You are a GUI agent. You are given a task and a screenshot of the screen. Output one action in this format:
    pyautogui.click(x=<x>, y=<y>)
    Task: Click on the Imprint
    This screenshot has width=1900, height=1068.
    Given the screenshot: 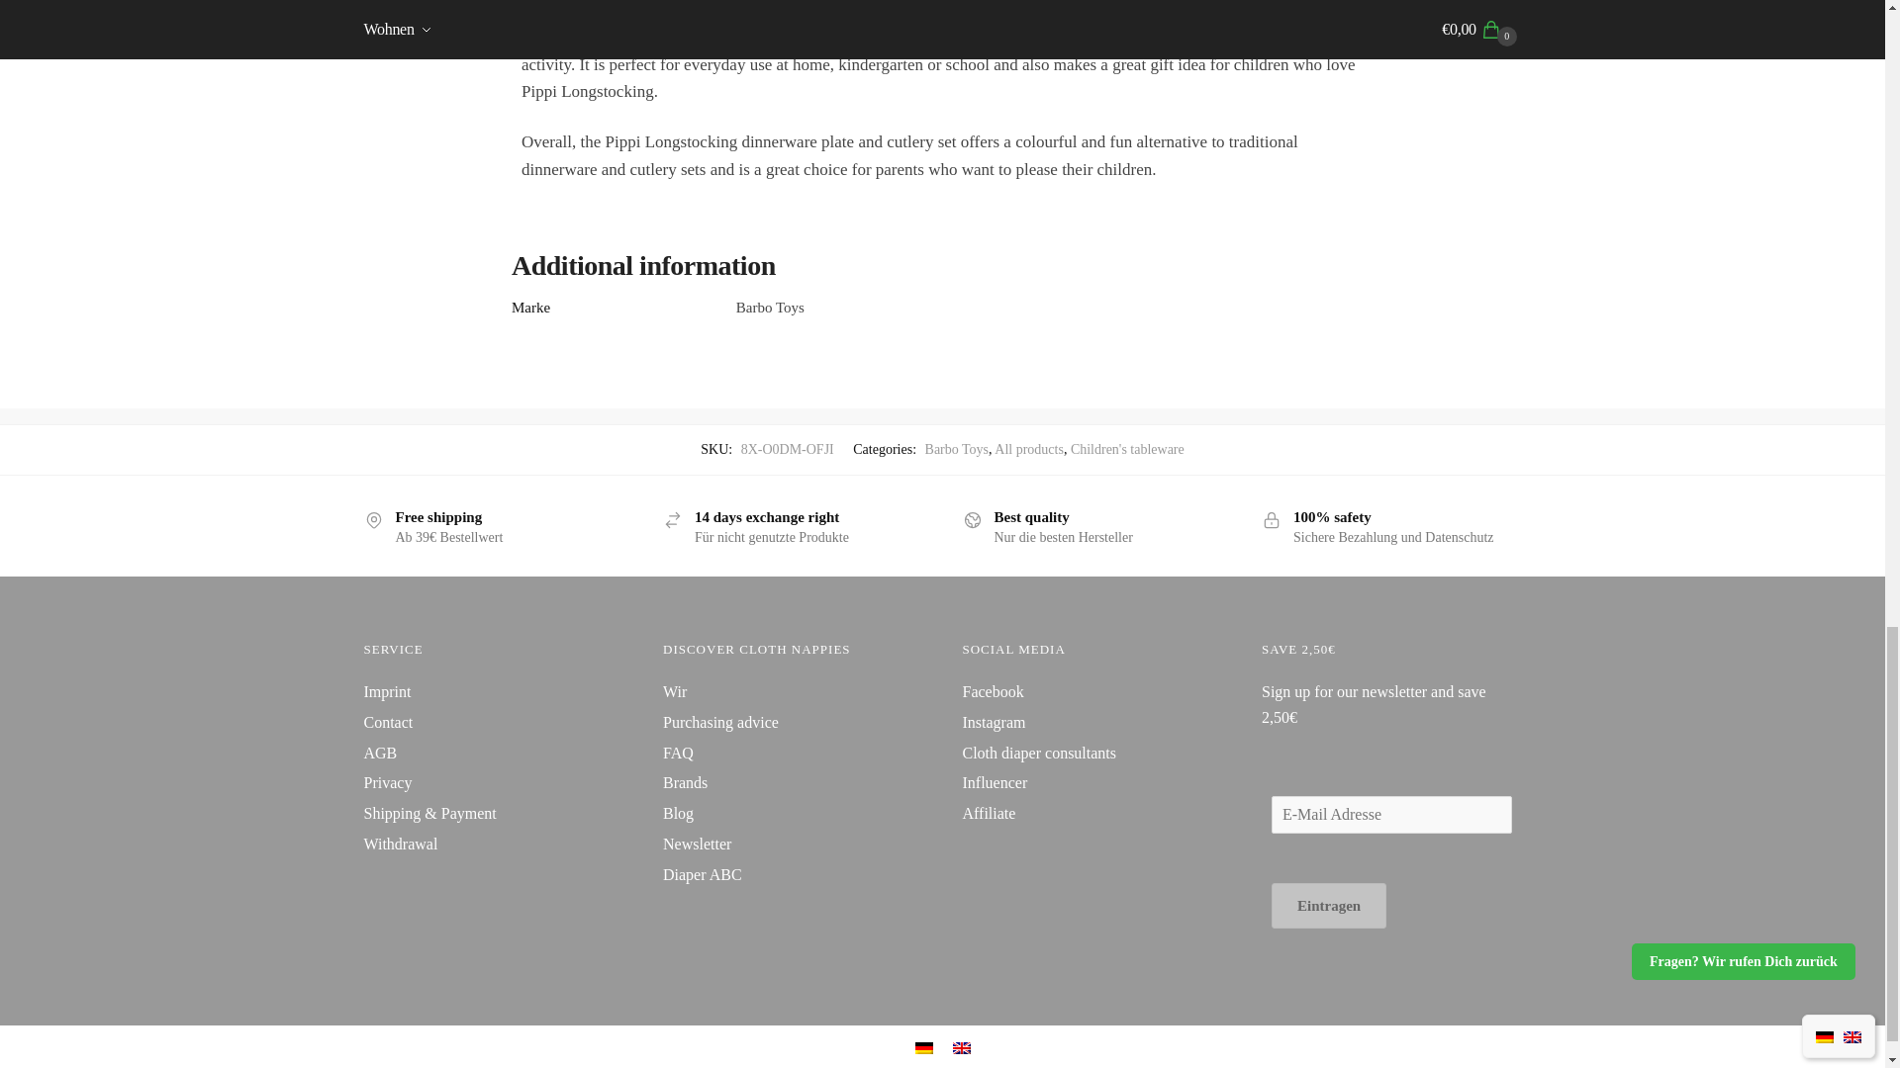 What is the action you would take?
    pyautogui.click(x=388, y=692)
    